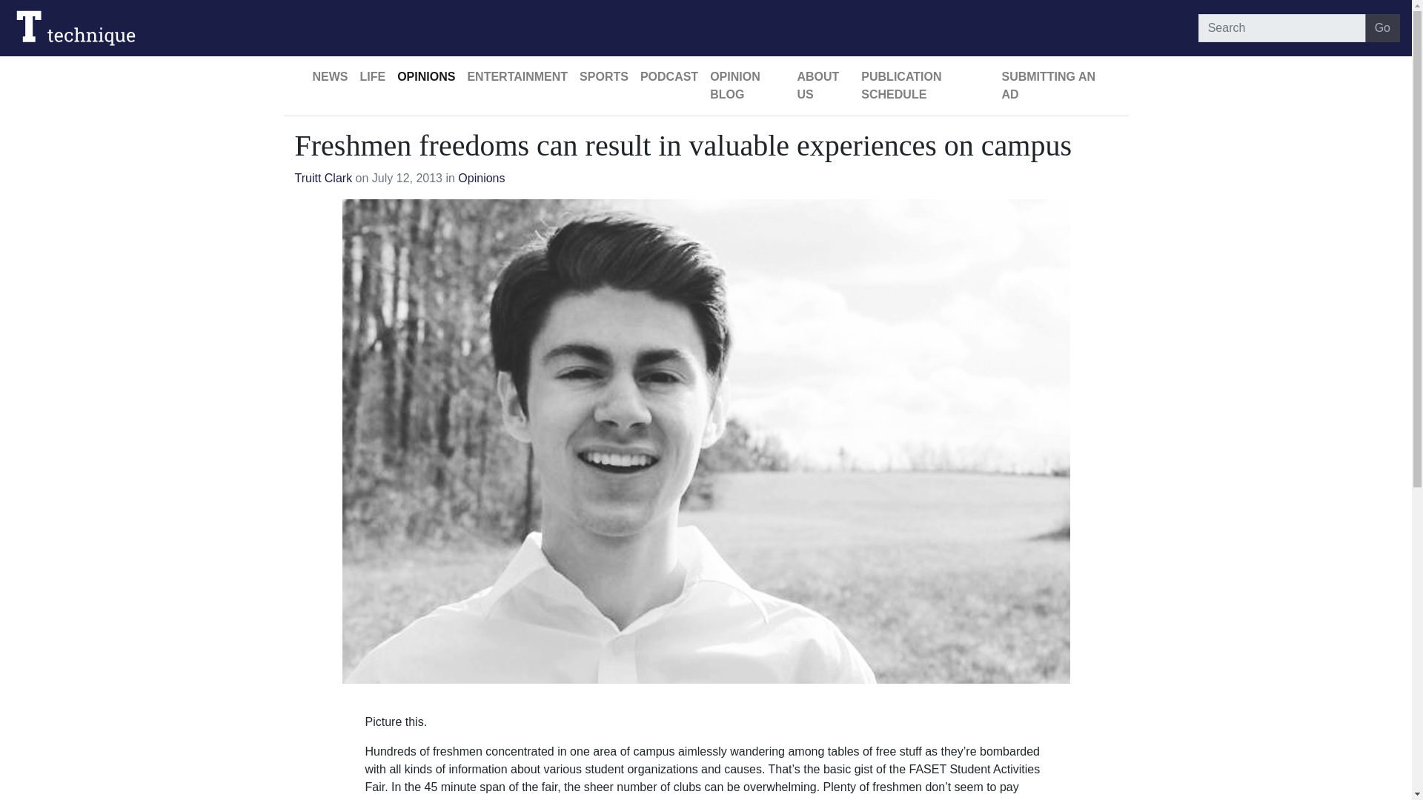  I want to click on Submitting an Ad, so click(1049, 86).